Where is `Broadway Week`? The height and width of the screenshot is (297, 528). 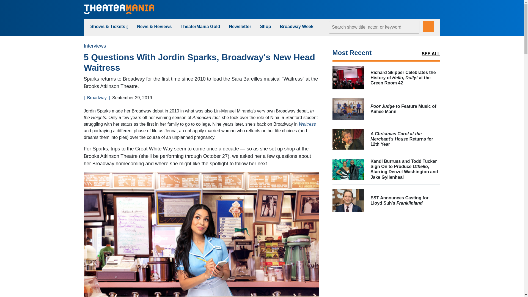 Broadway Week is located at coordinates (296, 26).